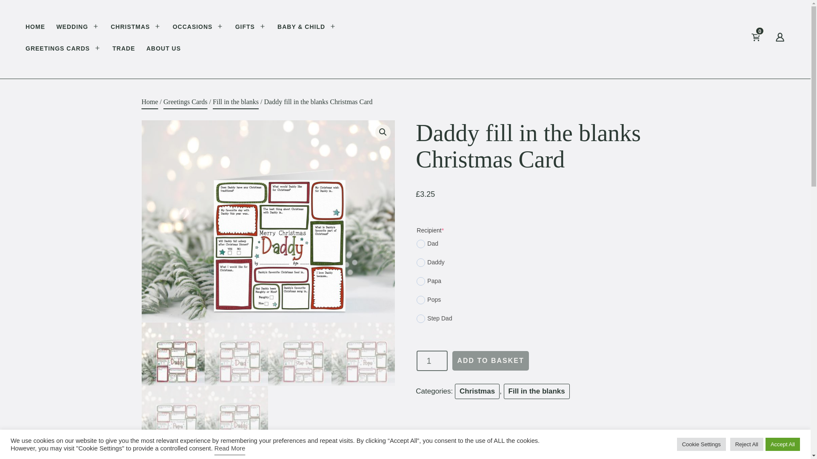 This screenshot has height=459, width=817. What do you see at coordinates (768, 39) in the screenshot?
I see `View your shopping cart` at bounding box center [768, 39].